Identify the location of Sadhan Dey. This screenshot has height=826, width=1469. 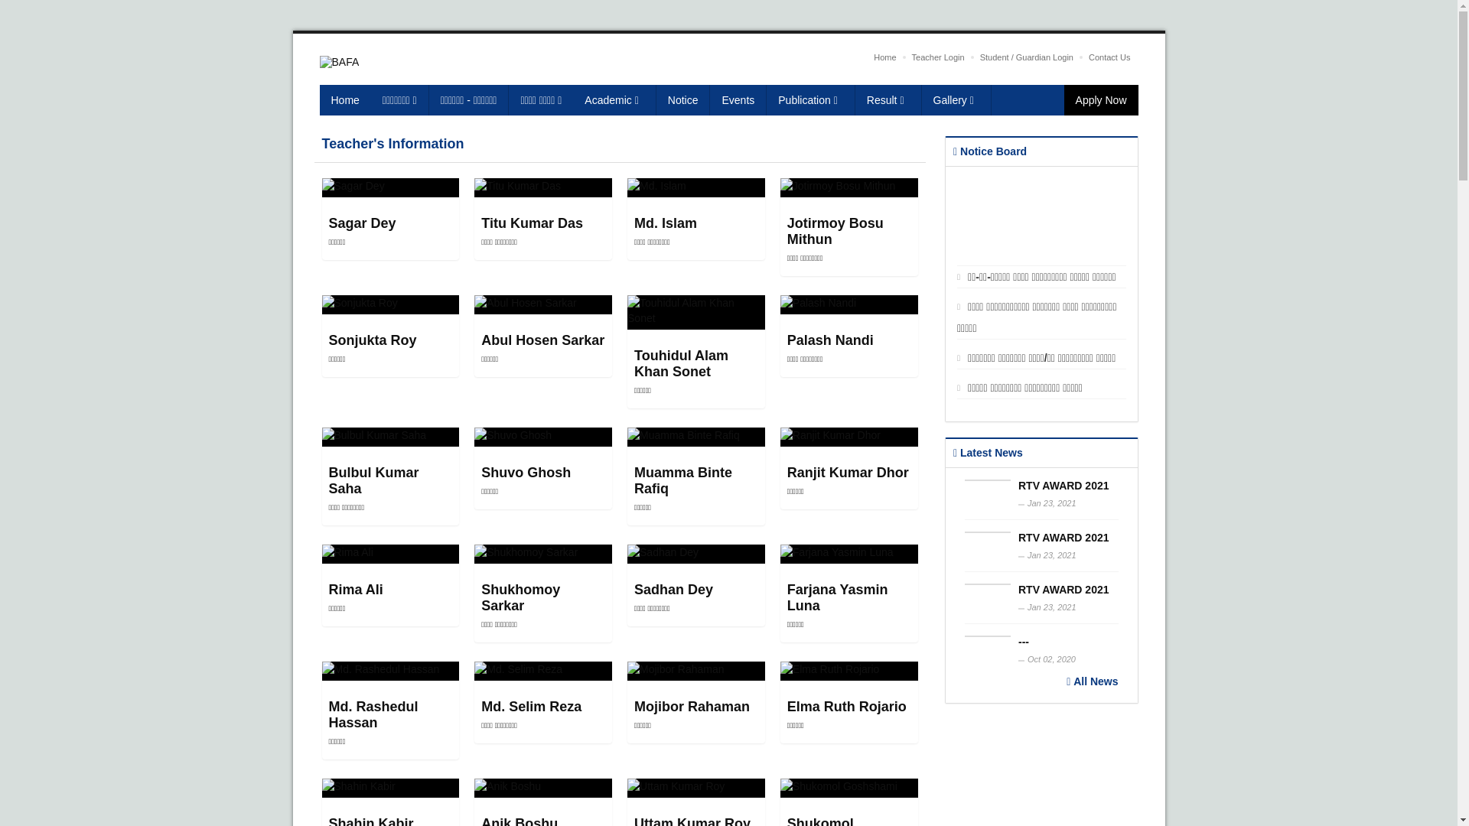
(673, 590).